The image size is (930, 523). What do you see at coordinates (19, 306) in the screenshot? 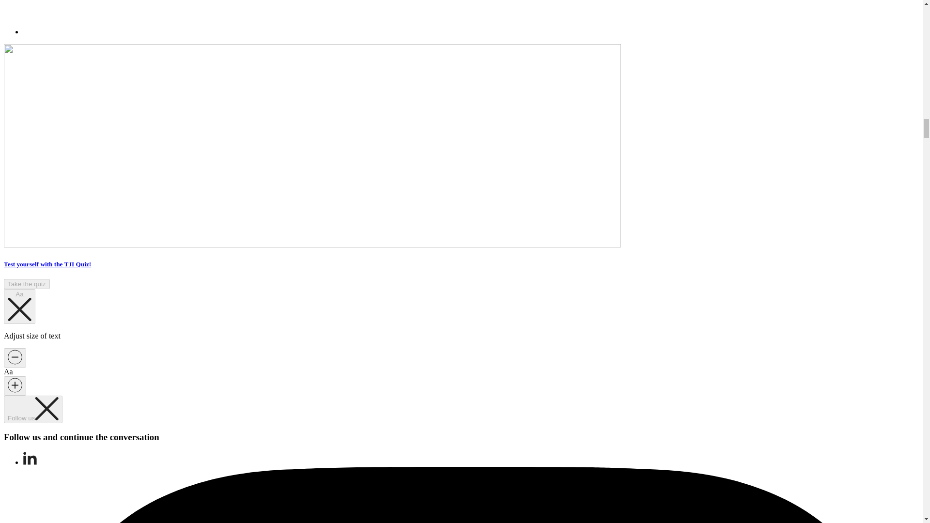
I see `Aa` at bounding box center [19, 306].